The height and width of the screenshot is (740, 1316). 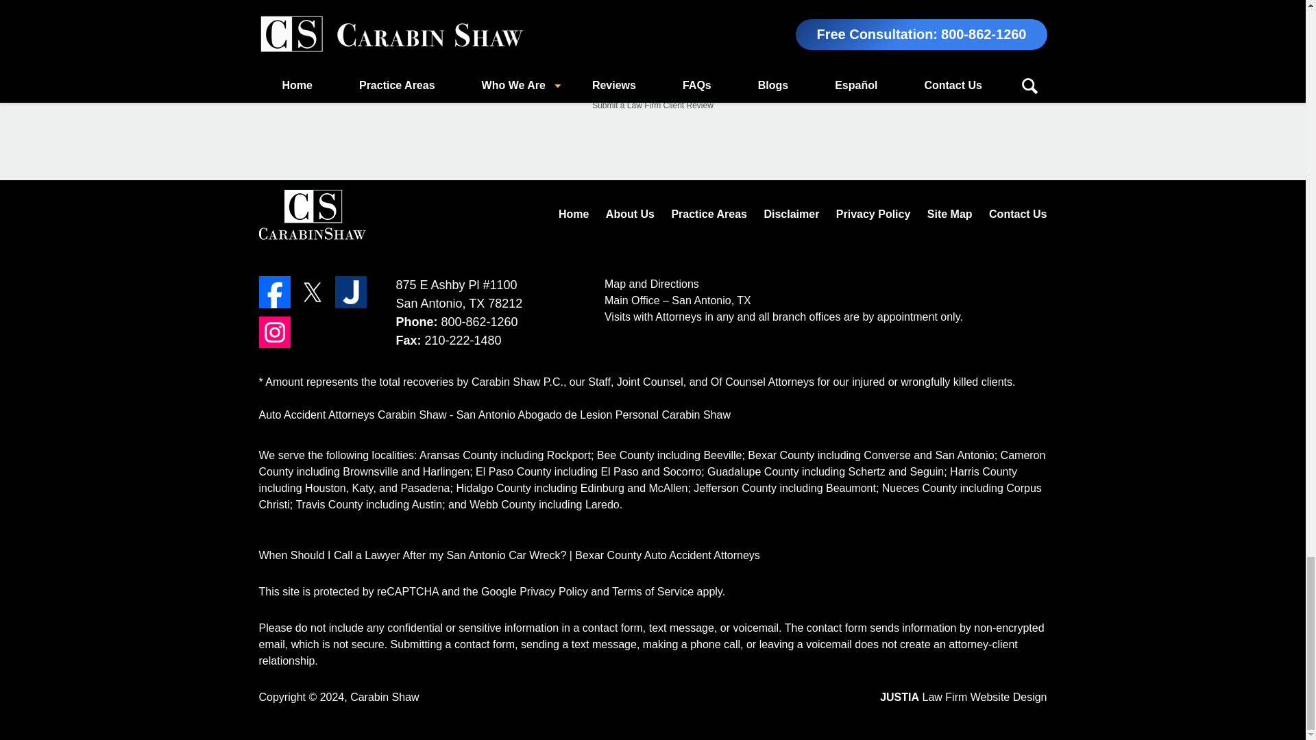 What do you see at coordinates (275, 332) in the screenshot?
I see `Instagram` at bounding box center [275, 332].